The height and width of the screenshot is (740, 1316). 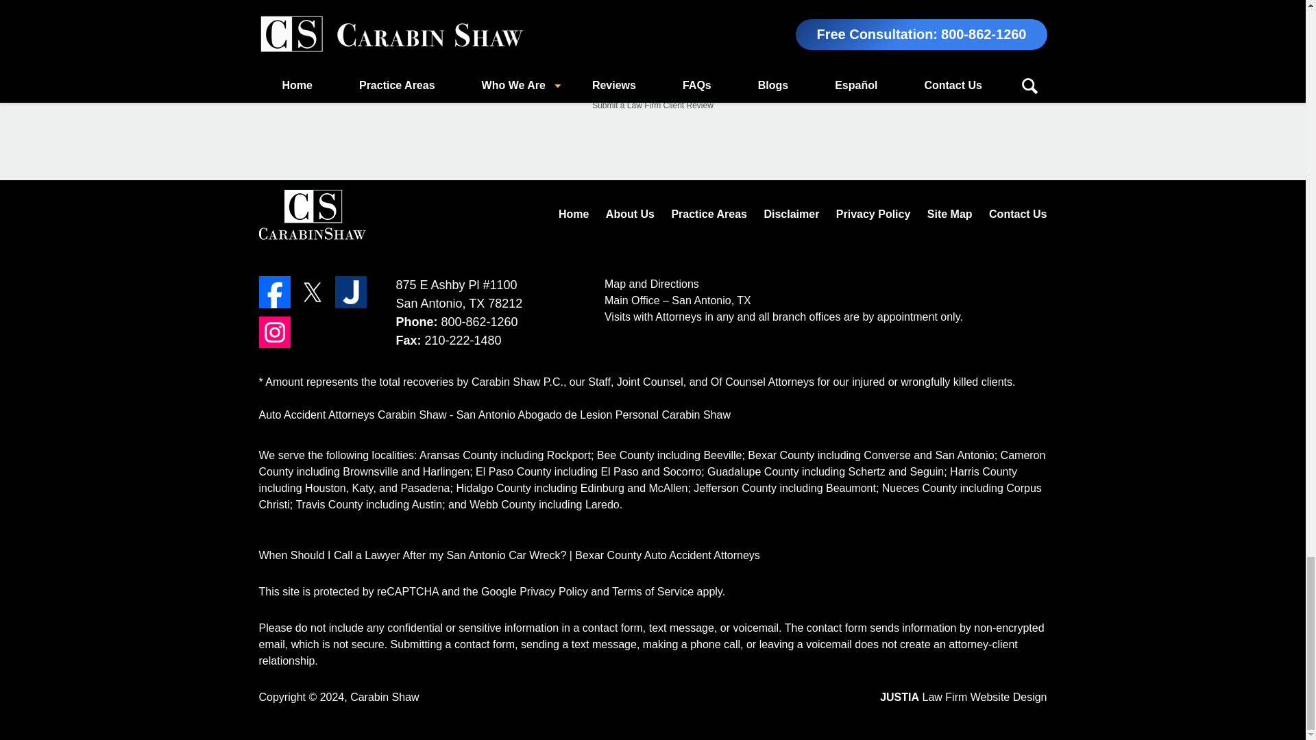 What do you see at coordinates (275, 332) in the screenshot?
I see `Instagram` at bounding box center [275, 332].